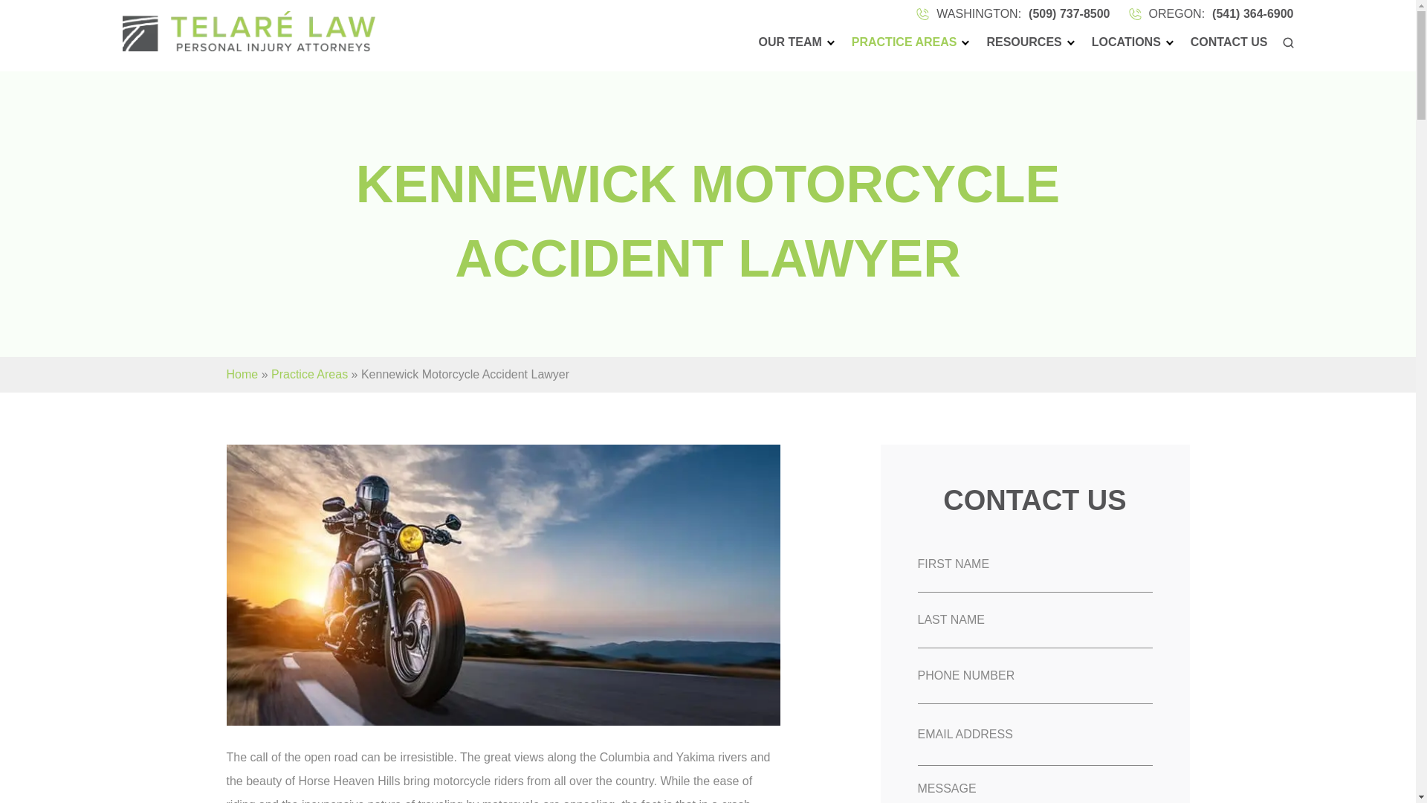 This screenshot has height=803, width=1427. Describe the element at coordinates (905, 42) in the screenshot. I see `PRACTICE AREAS` at that location.